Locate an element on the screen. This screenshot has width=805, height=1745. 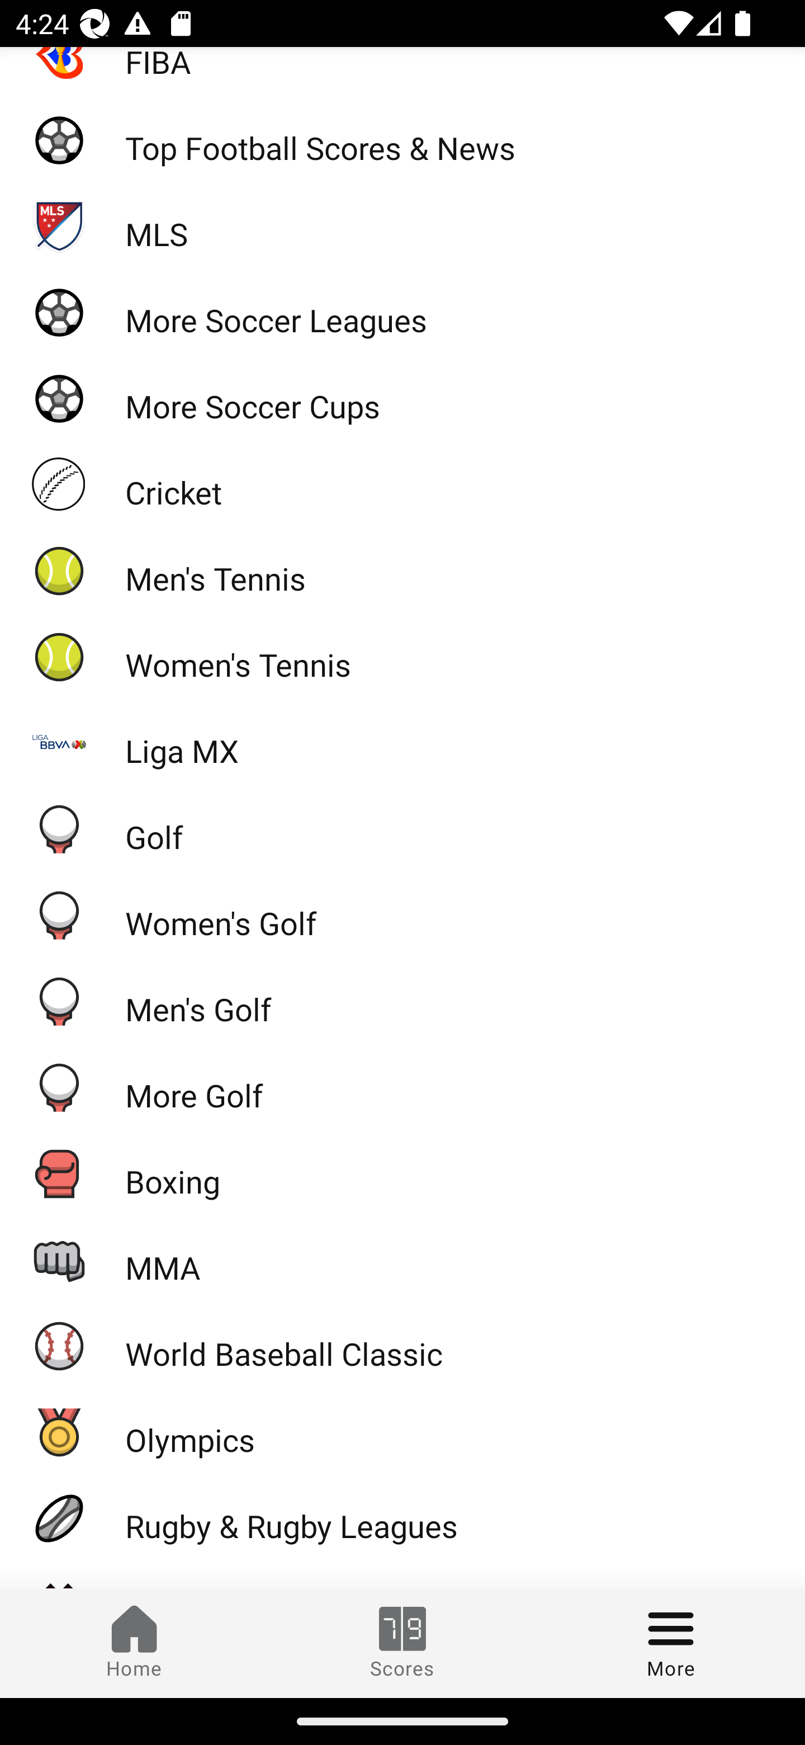
MMA is located at coordinates (402, 1258).